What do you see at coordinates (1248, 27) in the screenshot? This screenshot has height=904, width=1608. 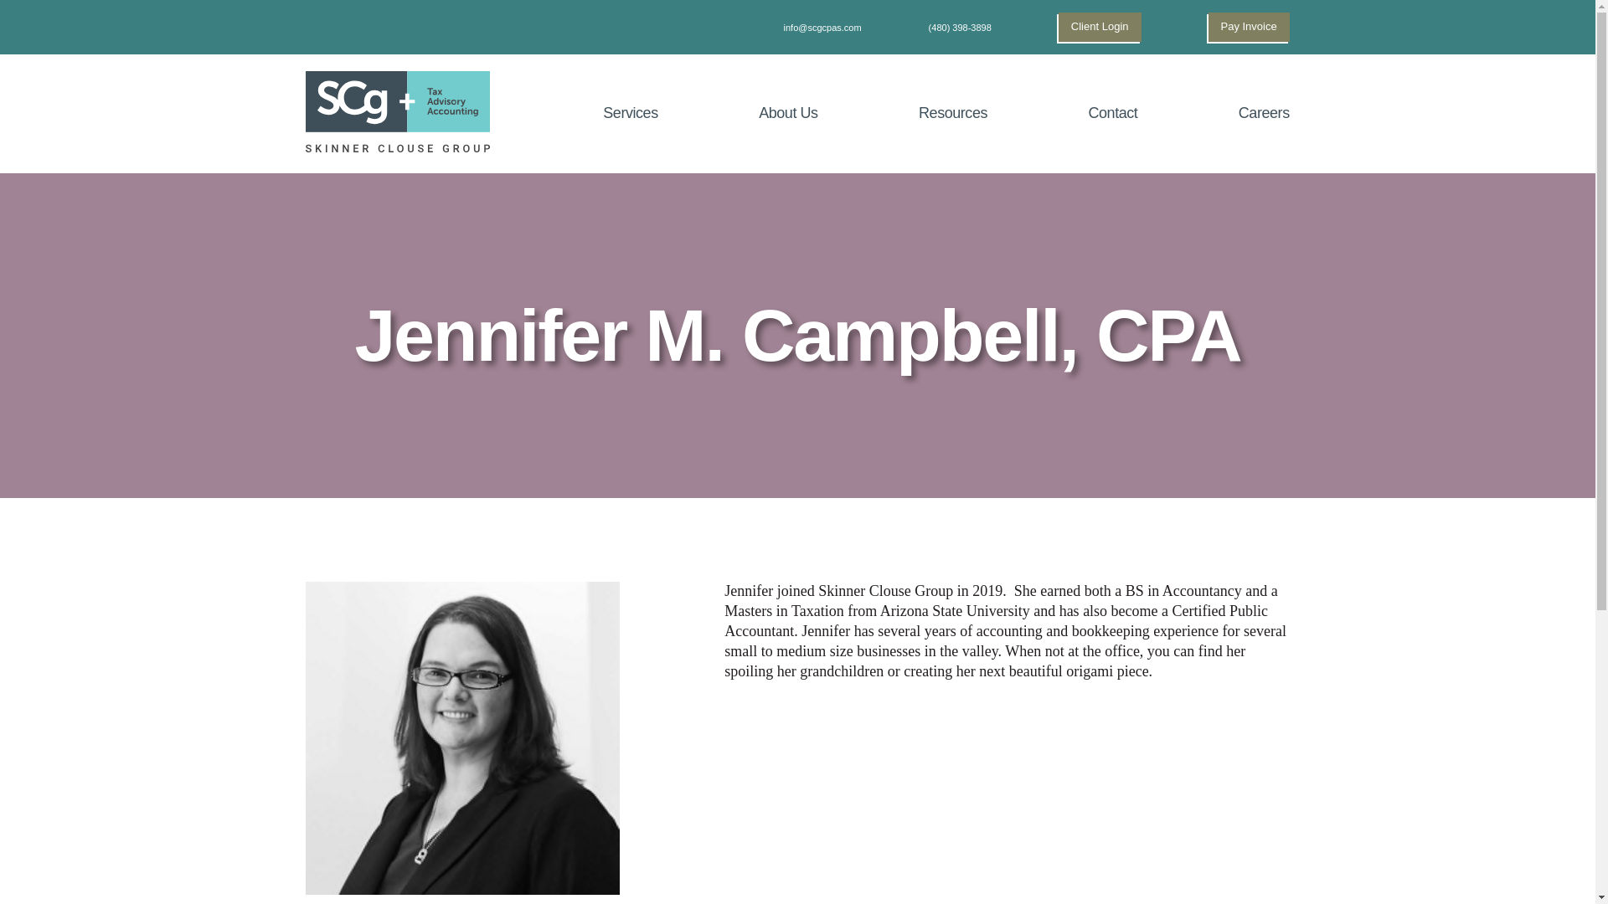 I see `Pay Invoice` at bounding box center [1248, 27].